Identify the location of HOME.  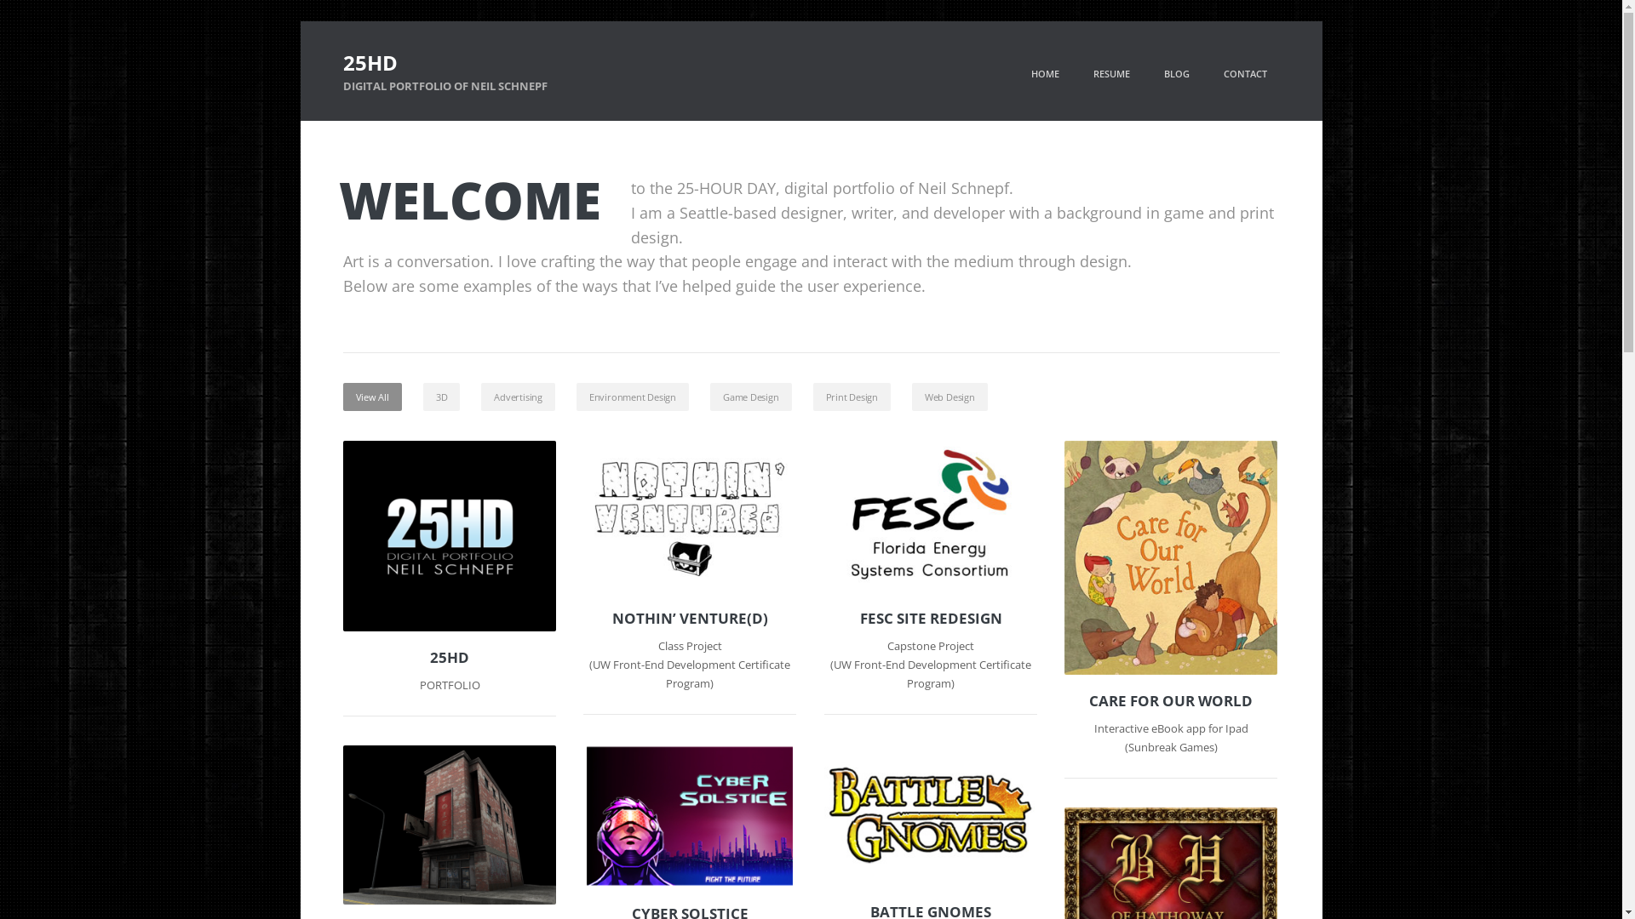
(1046, 73).